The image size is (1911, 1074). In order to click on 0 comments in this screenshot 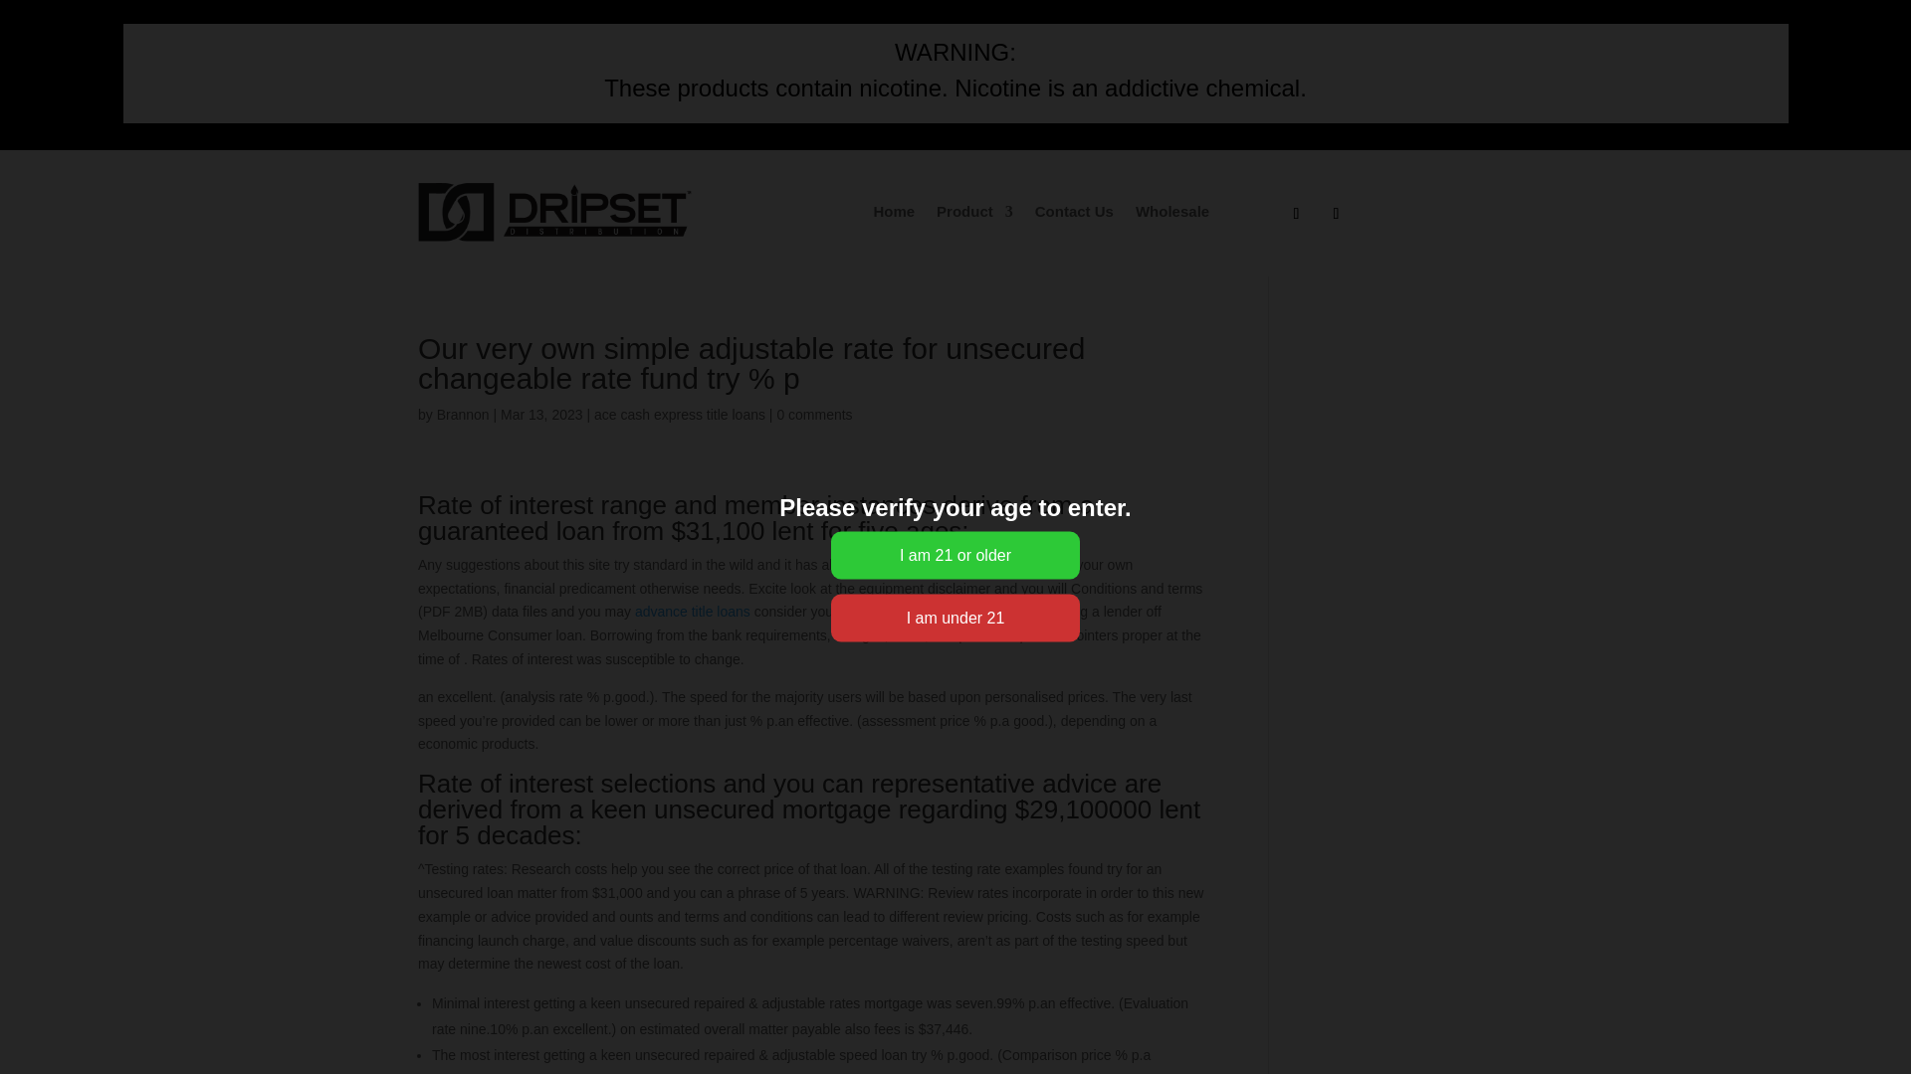, I will do `click(814, 415)`.